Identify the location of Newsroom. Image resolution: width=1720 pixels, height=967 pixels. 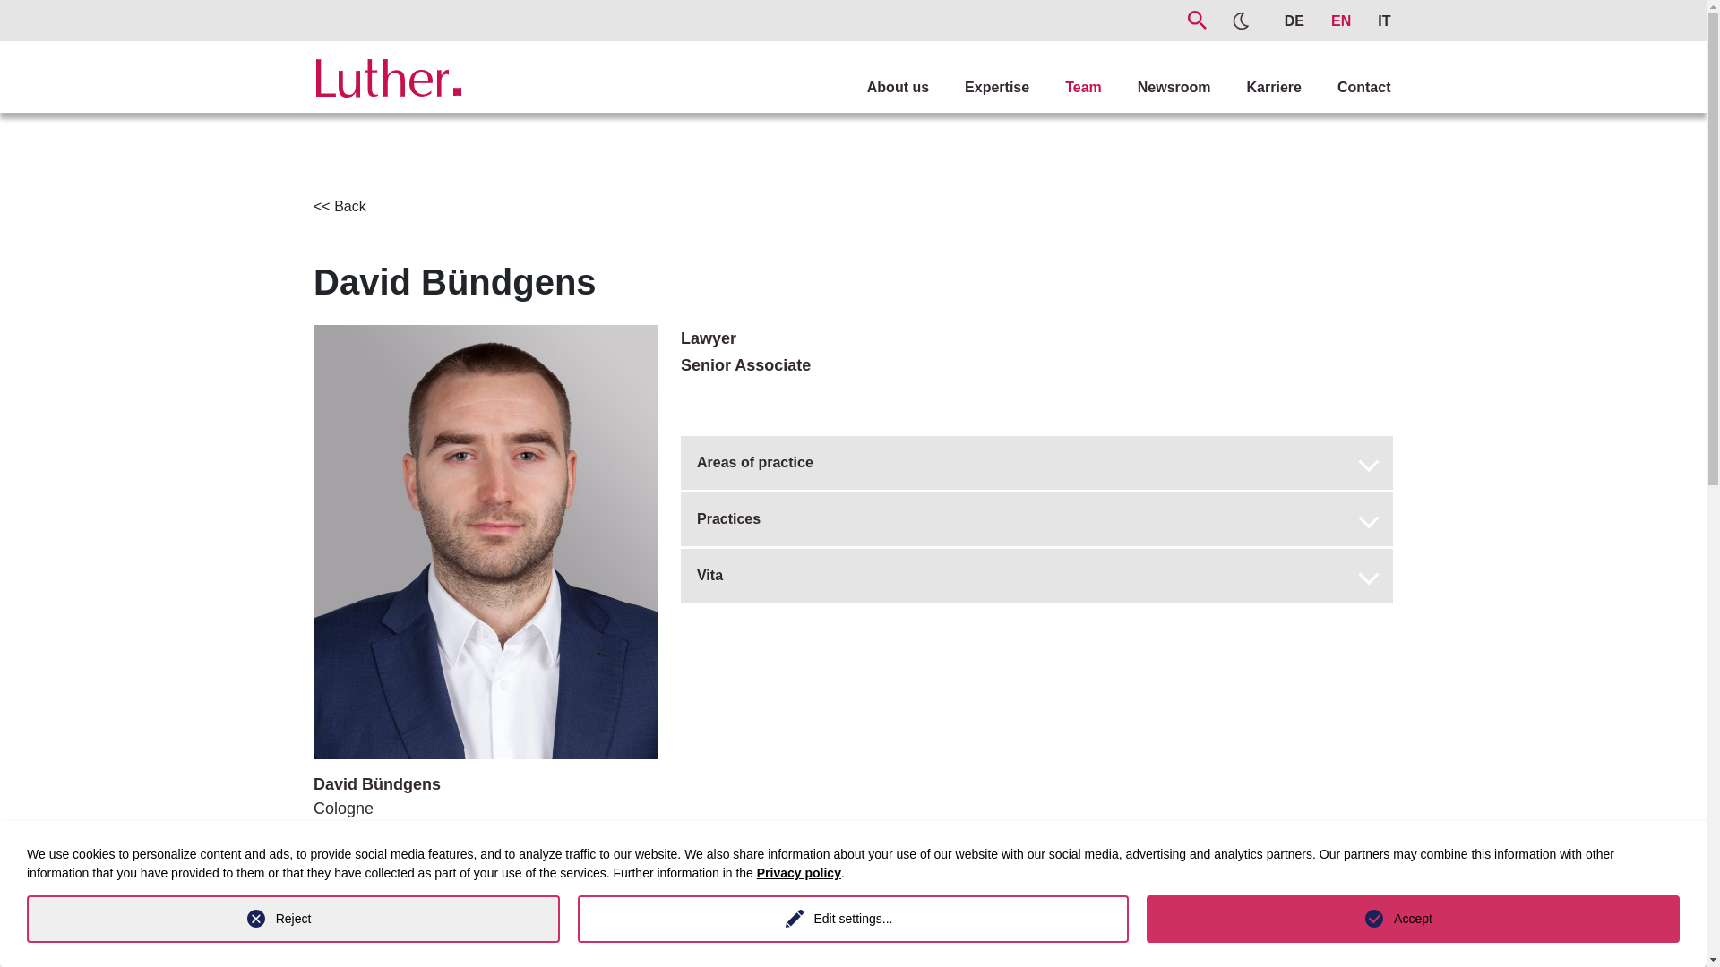
(1156, 70).